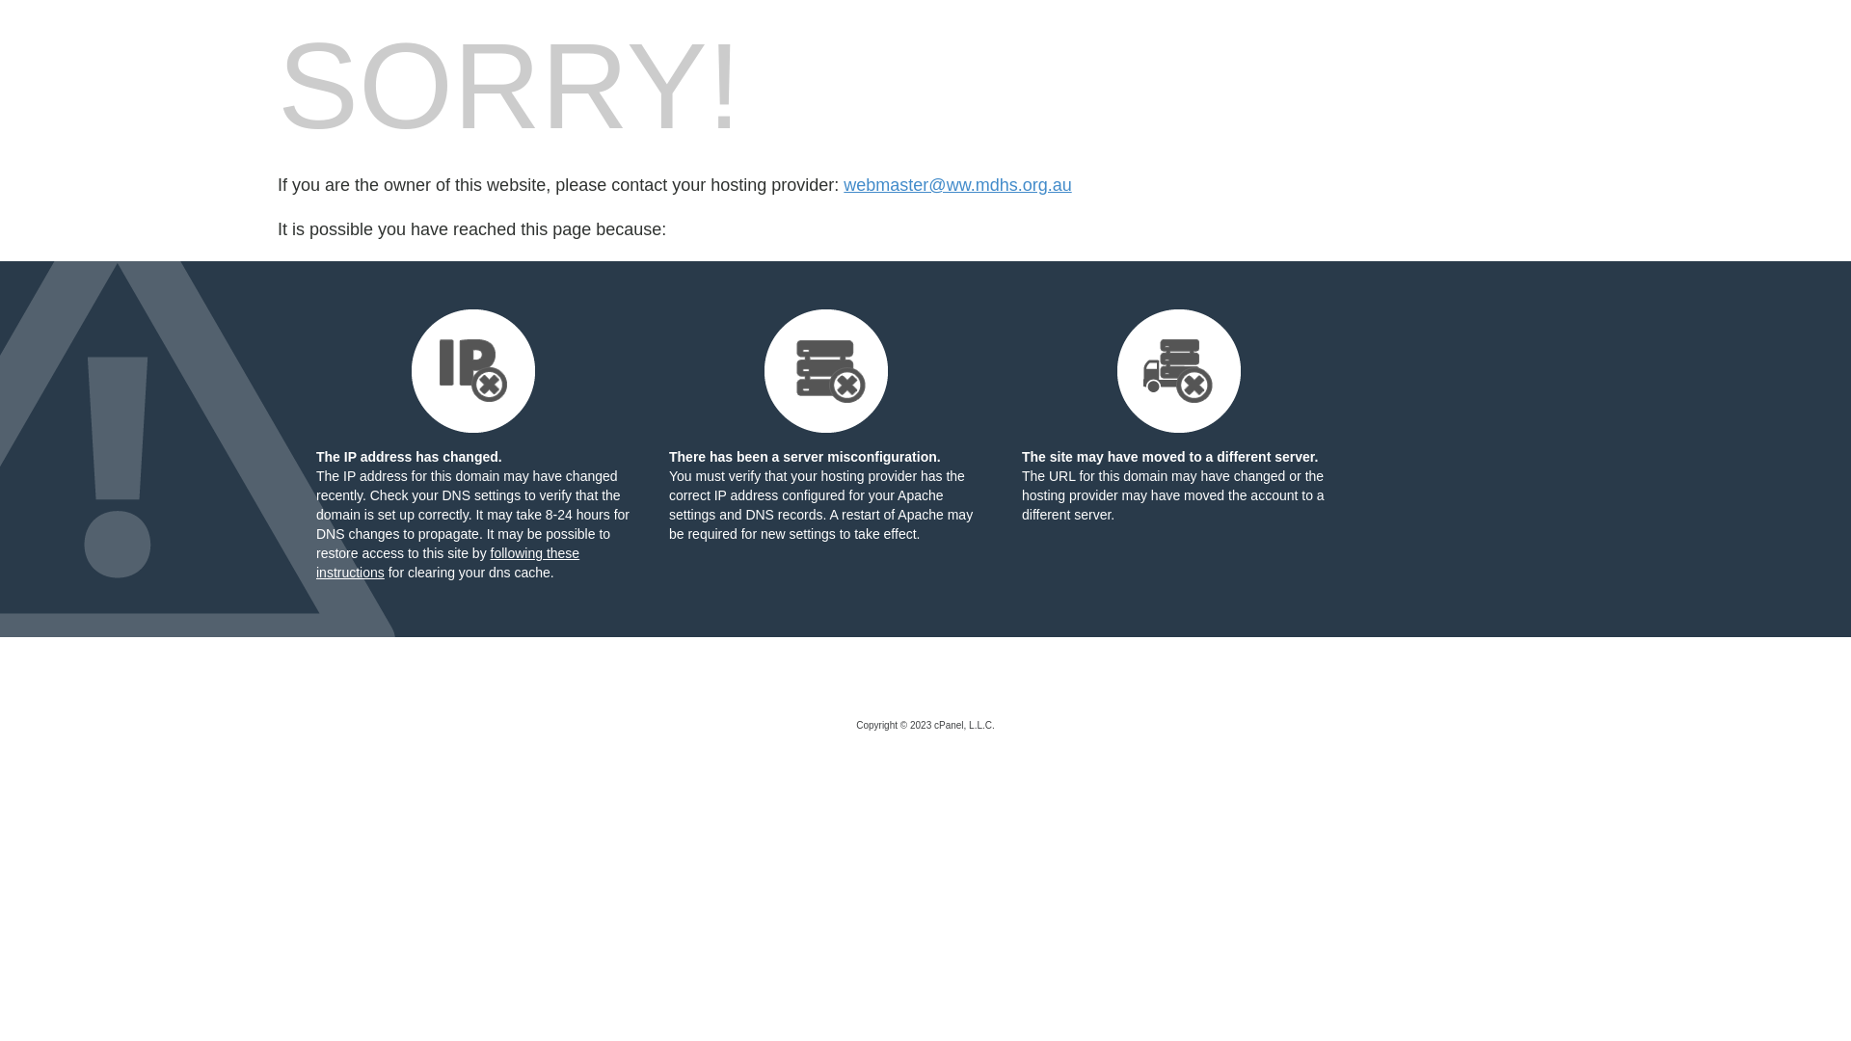 The width and height of the screenshot is (1851, 1041). Describe the element at coordinates (447, 563) in the screenshot. I see `following these instructions` at that location.